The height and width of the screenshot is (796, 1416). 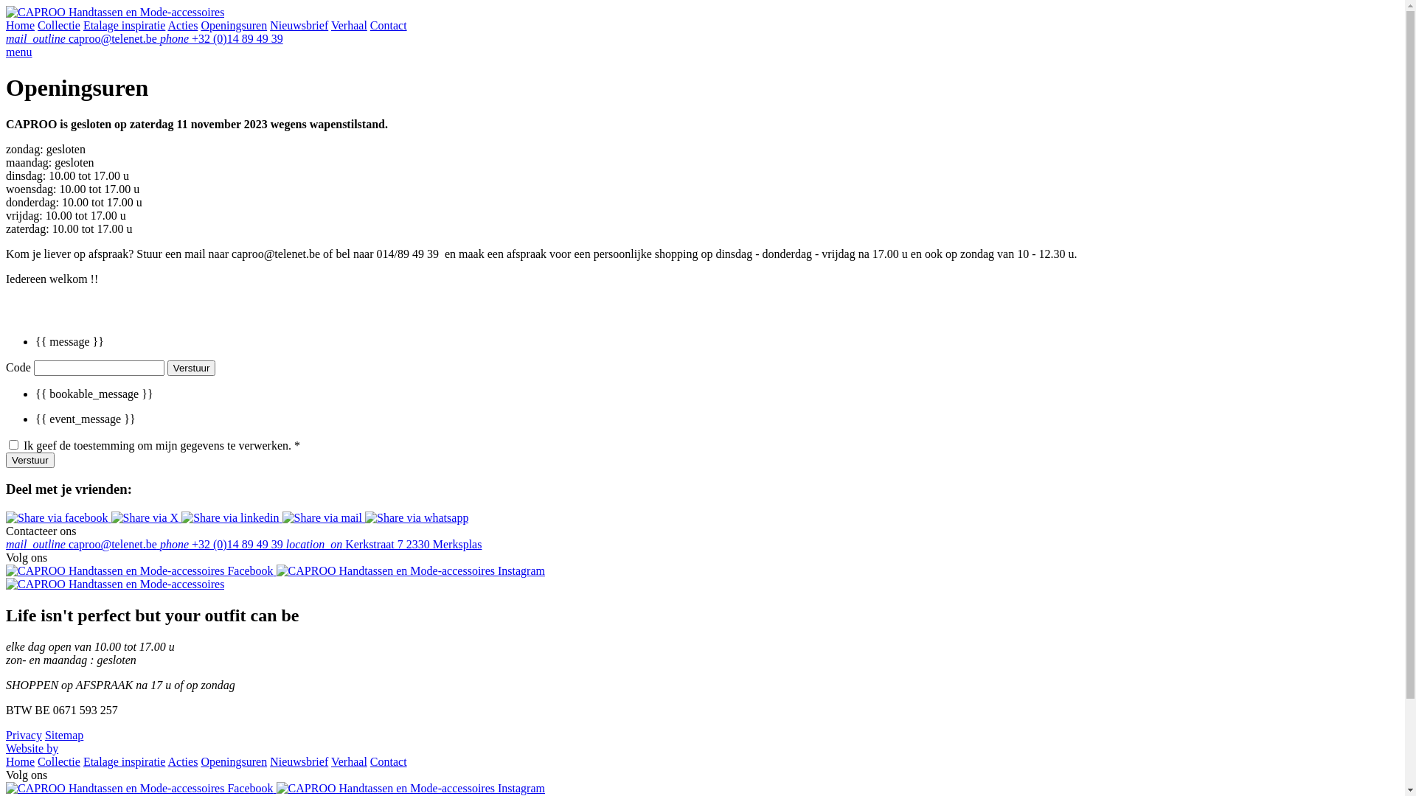 I want to click on Verstuur, so click(x=192, y=369).